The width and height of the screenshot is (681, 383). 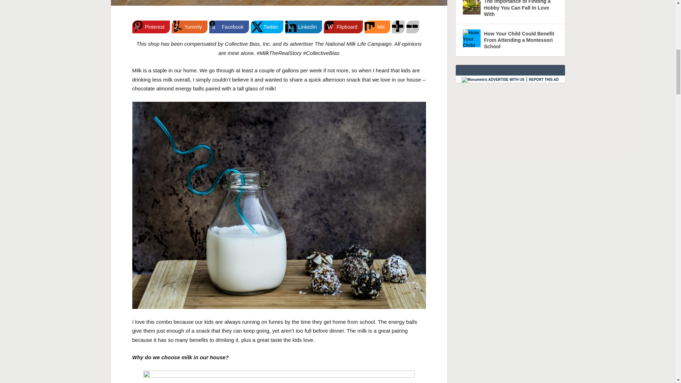 What do you see at coordinates (151, 27) in the screenshot?
I see `Share on Pinterest` at bounding box center [151, 27].